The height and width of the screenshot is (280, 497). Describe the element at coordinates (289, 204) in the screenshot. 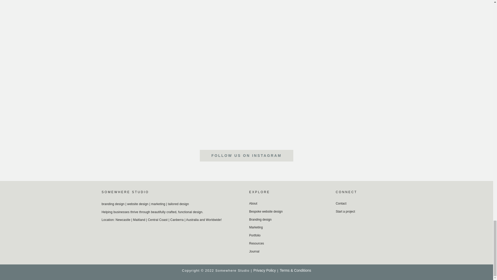

I see `About` at that location.